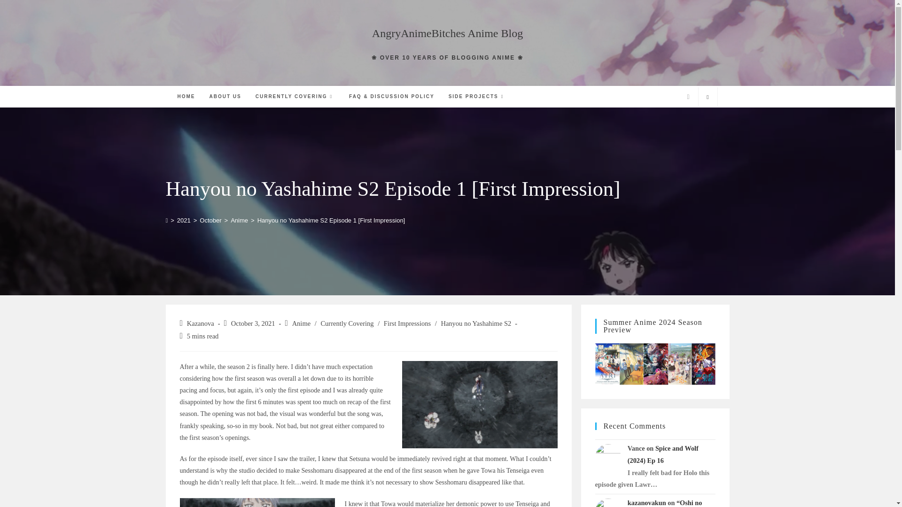  What do you see at coordinates (240, 221) in the screenshot?
I see `Anime` at bounding box center [240, 221].